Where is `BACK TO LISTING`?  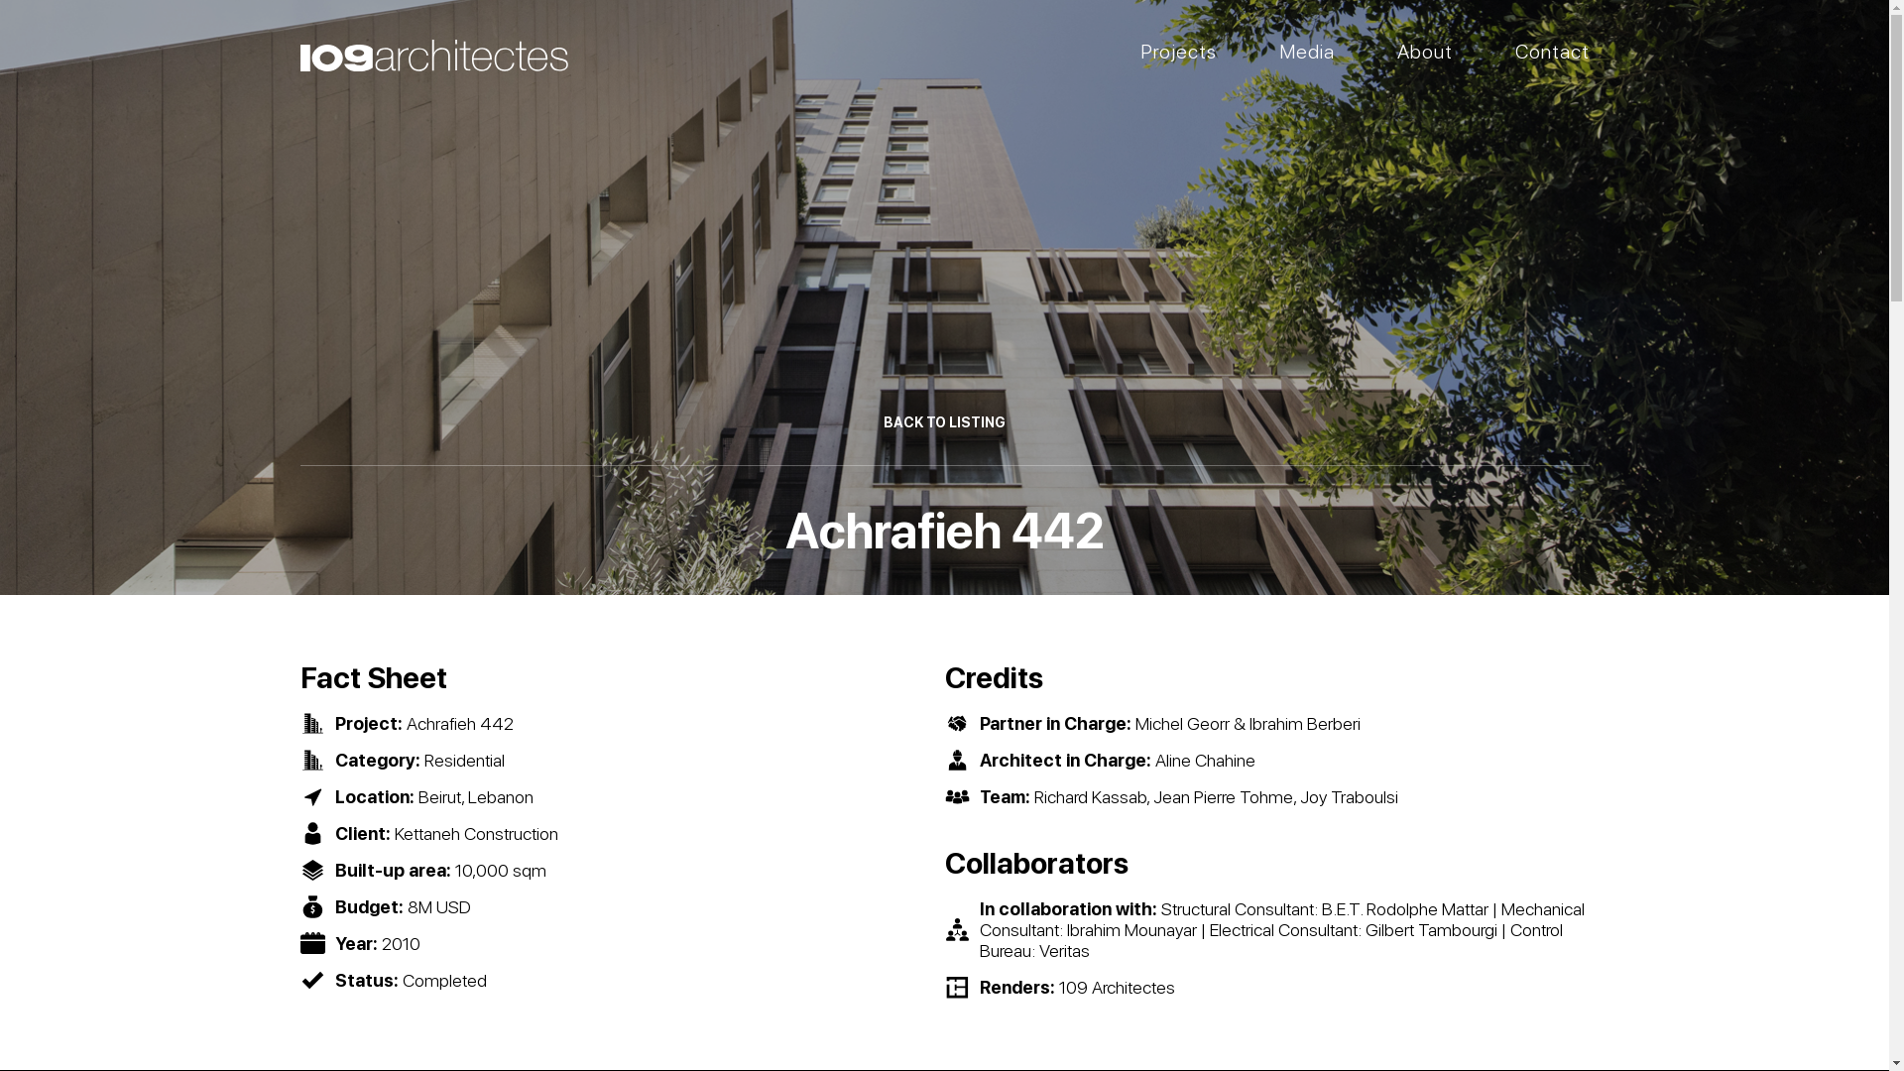 BACK TO LISTING is located at coordinates (944, 422).